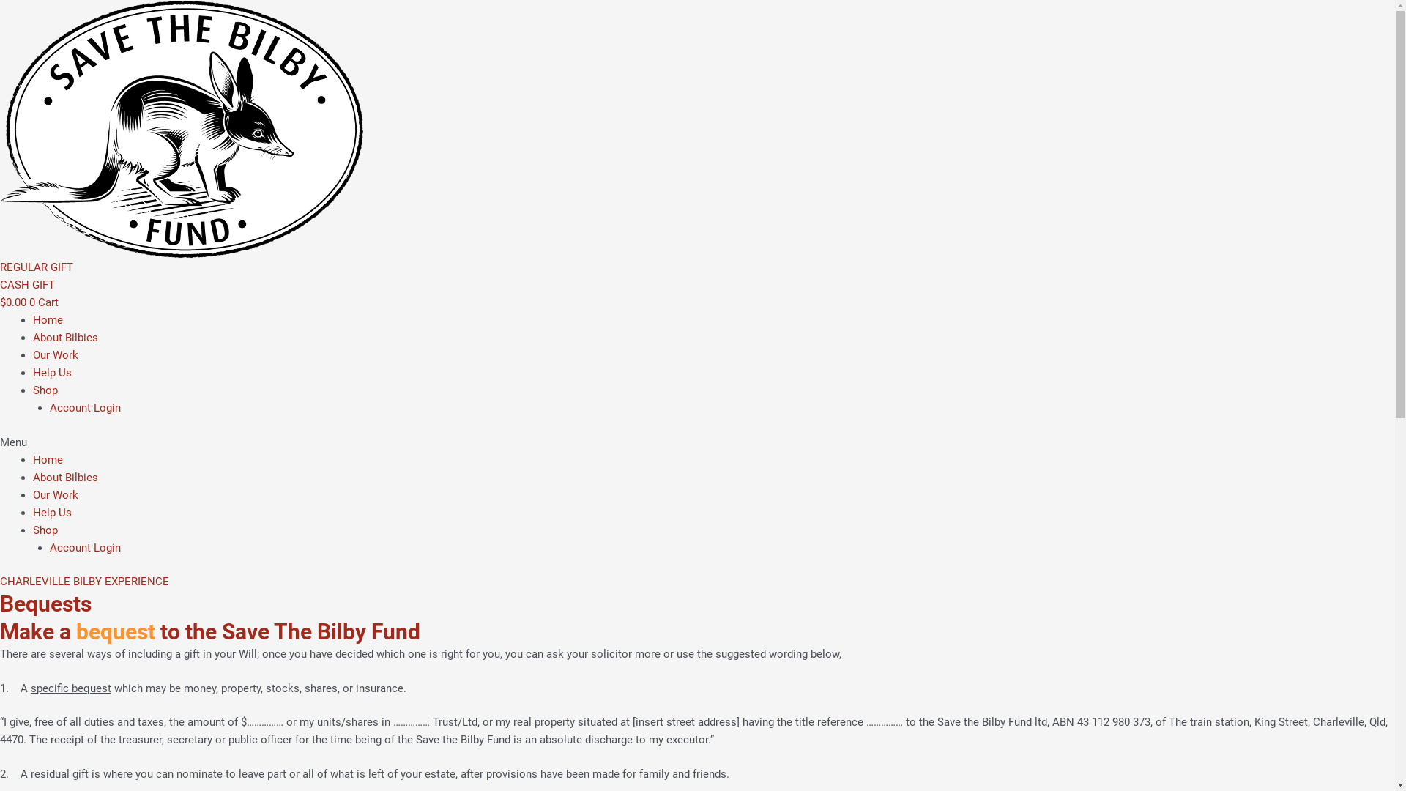 The width and height of the screenshot is (1406, 791). What do you see at coordinates (48, 320) in the screenshot?
I see `Home` at bounding box center [48, 320].